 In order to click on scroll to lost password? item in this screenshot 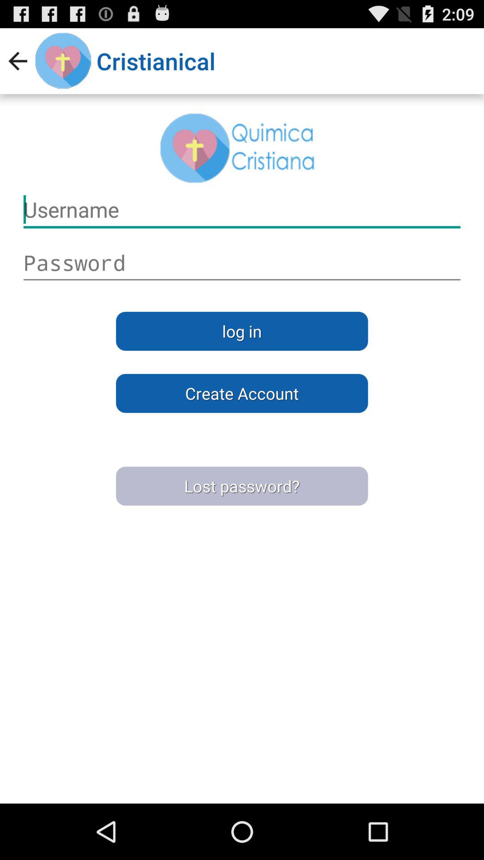, I will do `click(242, 486)`.